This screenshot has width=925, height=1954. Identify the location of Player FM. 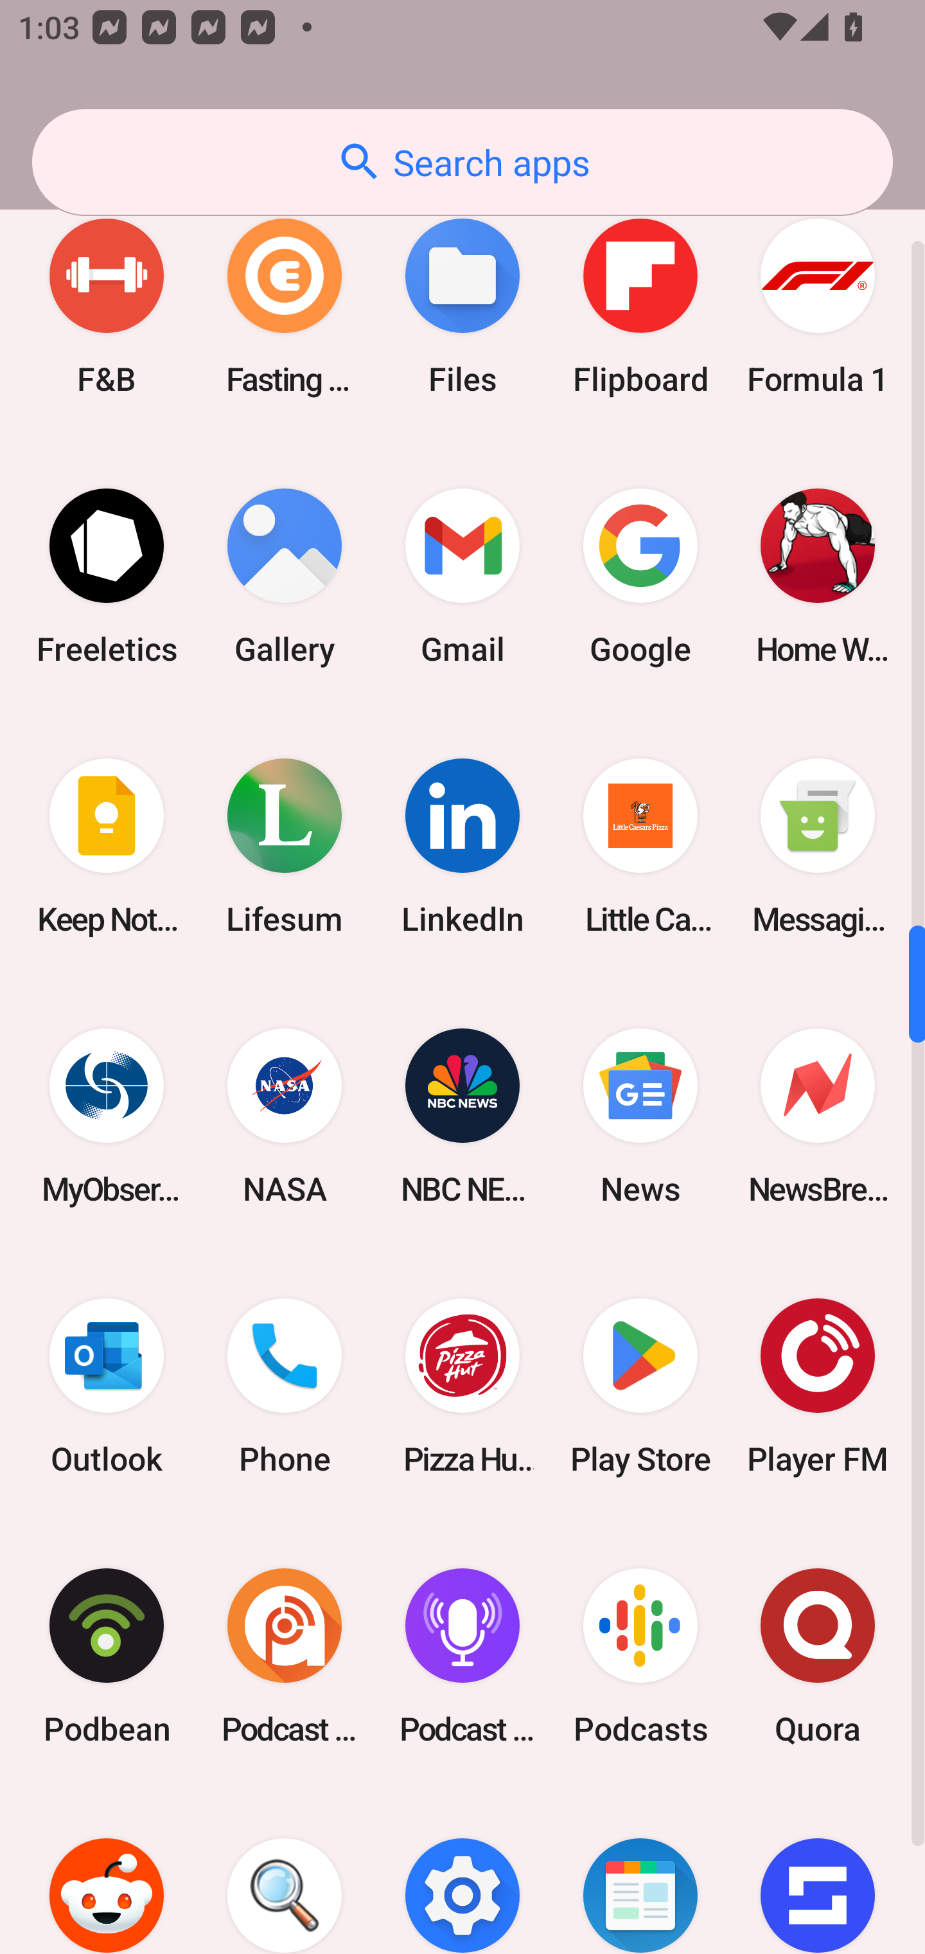
(818, 1386).